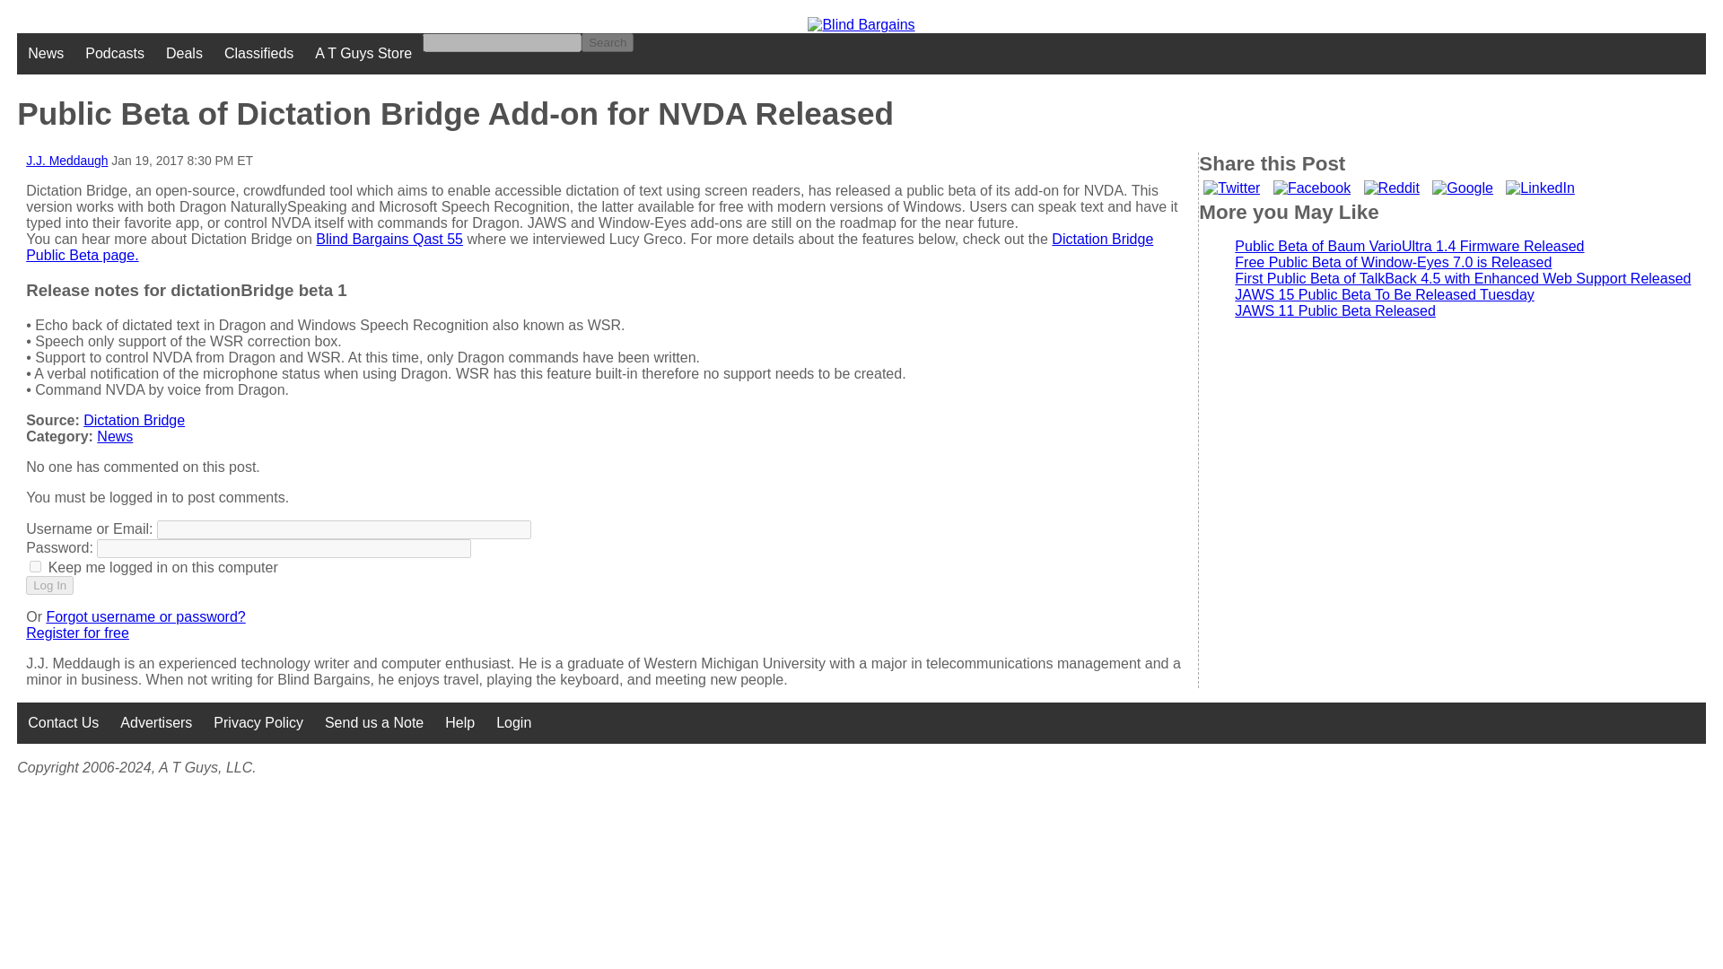 This screenshot has height=969, width=1723. I want to click on Register for free, so click(77, 632).